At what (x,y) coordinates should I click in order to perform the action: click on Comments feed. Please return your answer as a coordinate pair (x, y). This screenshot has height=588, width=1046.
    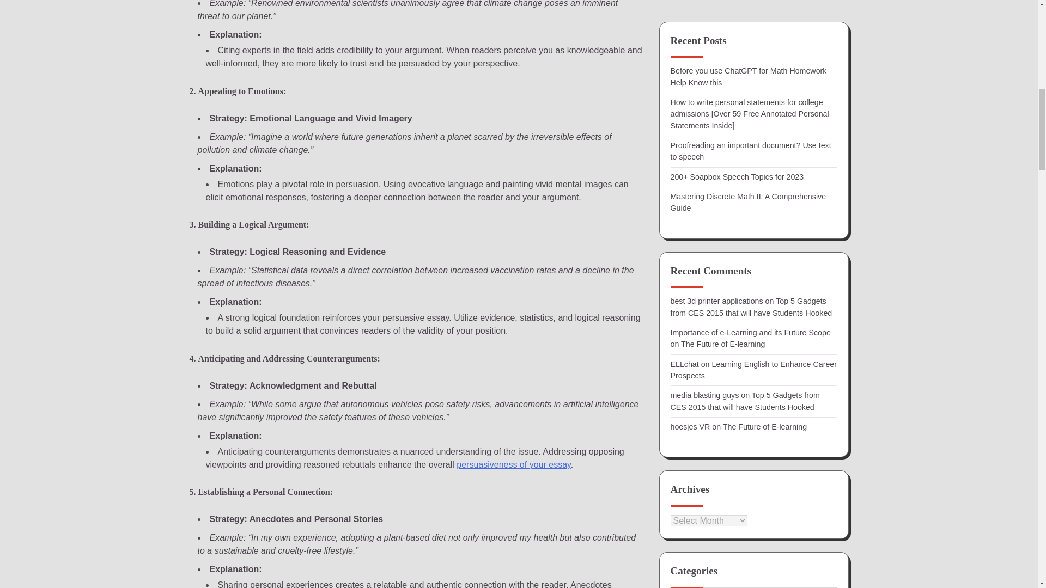
    Looking at the image, I should click on (697, 205).